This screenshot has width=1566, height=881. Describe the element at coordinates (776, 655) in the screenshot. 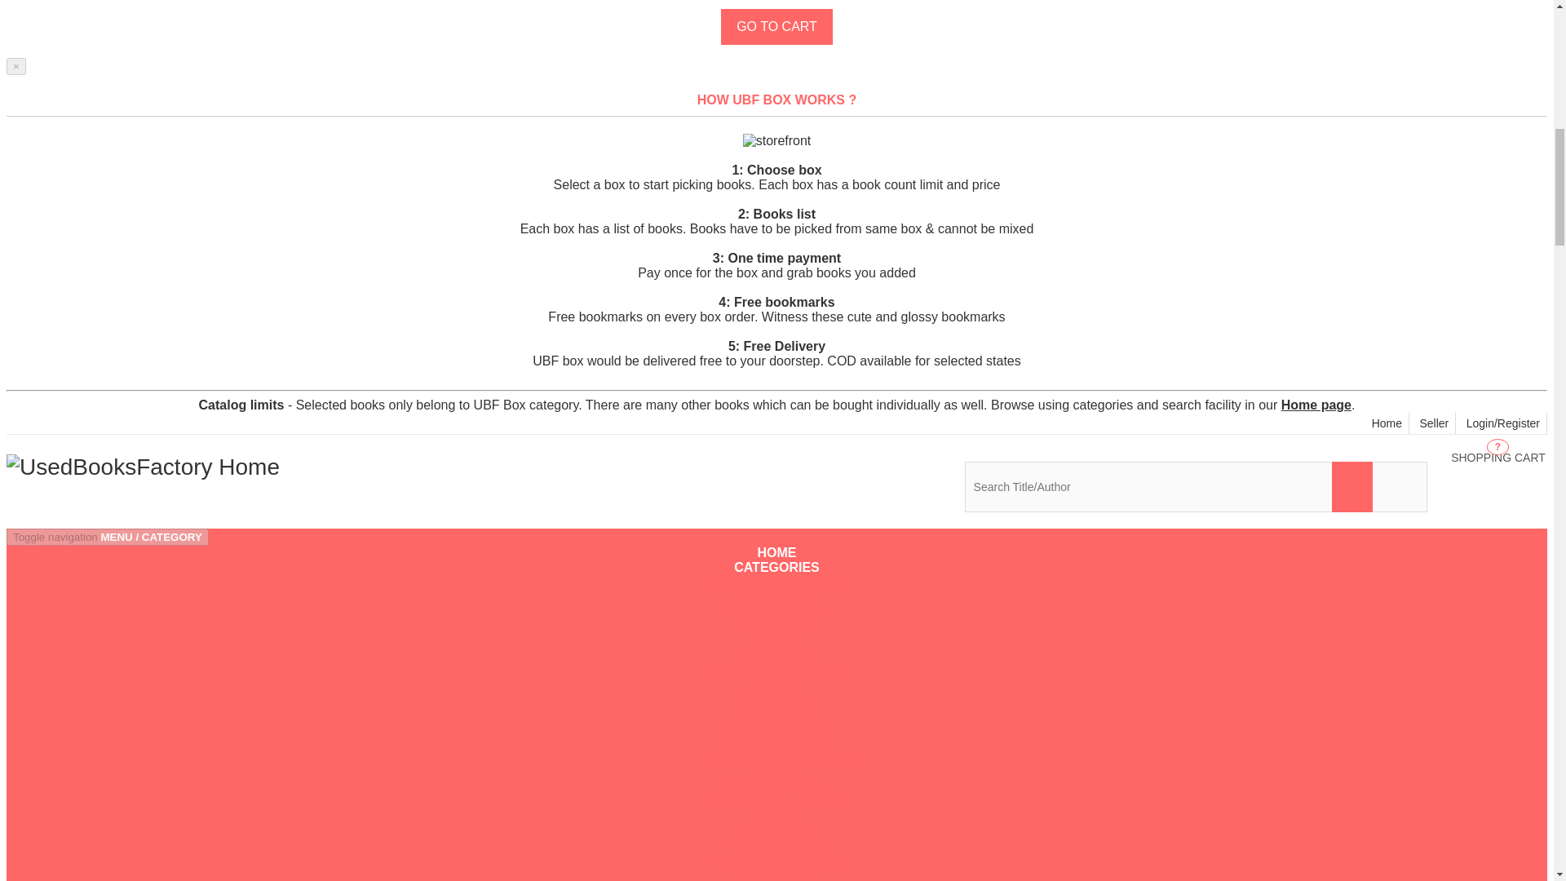

I see `Classics, Literature` at that location.